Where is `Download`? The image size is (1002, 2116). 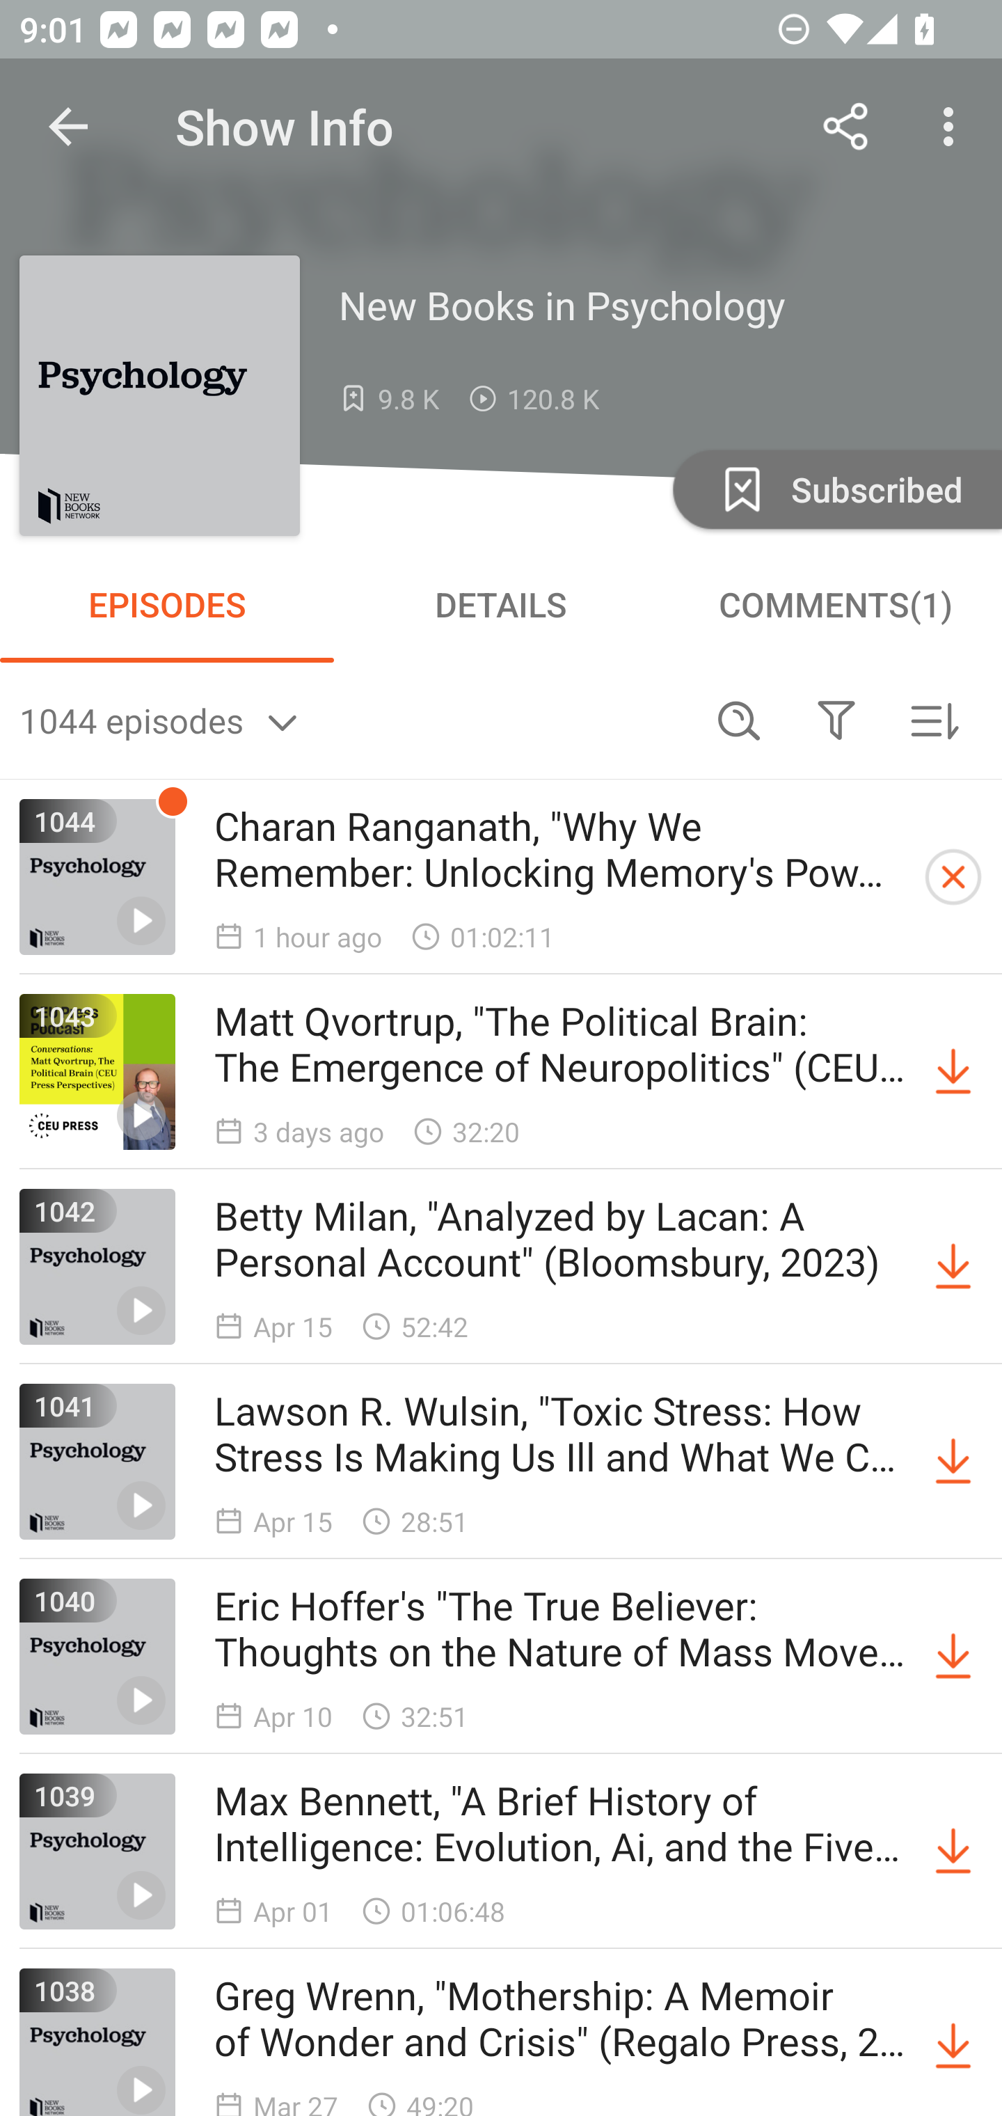
Download is located at coordinates (953, 1462).